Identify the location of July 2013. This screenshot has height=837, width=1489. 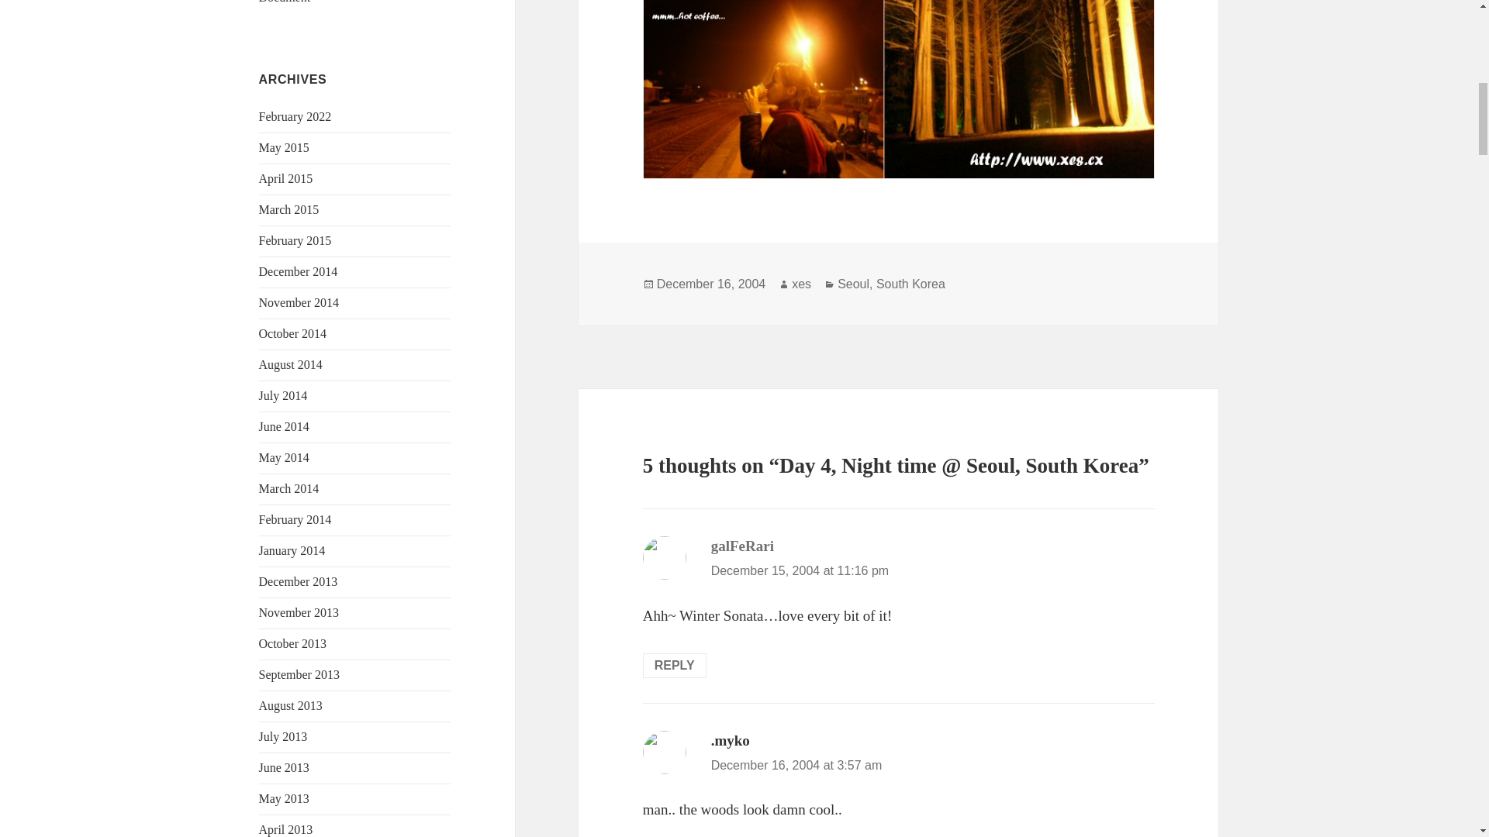
(284, 736).